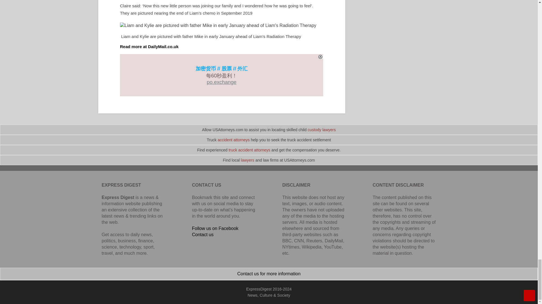 The image size is (542, 304). What do you see at coordinates (234, 140) in the screenshot?
I see `accident attorneys` at bounding box center [234, 140].